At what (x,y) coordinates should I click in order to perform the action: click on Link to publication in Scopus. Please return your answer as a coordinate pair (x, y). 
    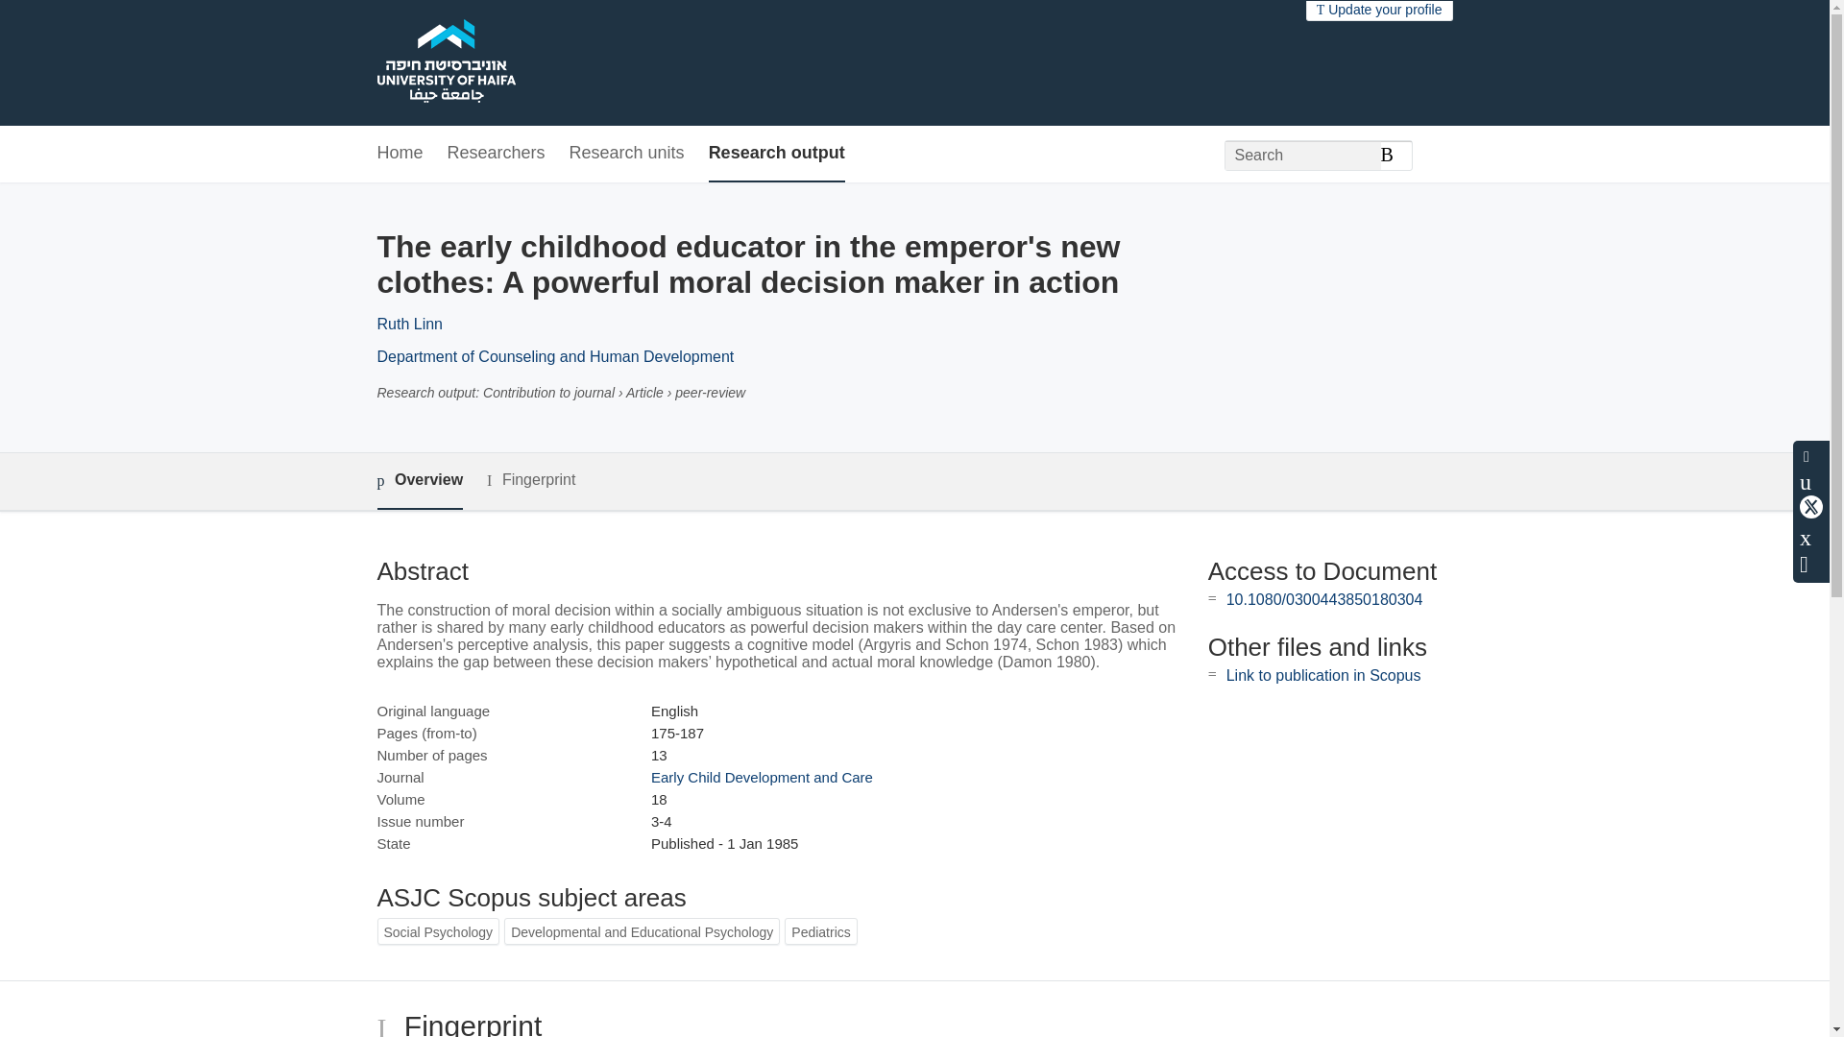
    Looking at the image, I should click on (1323, 675).